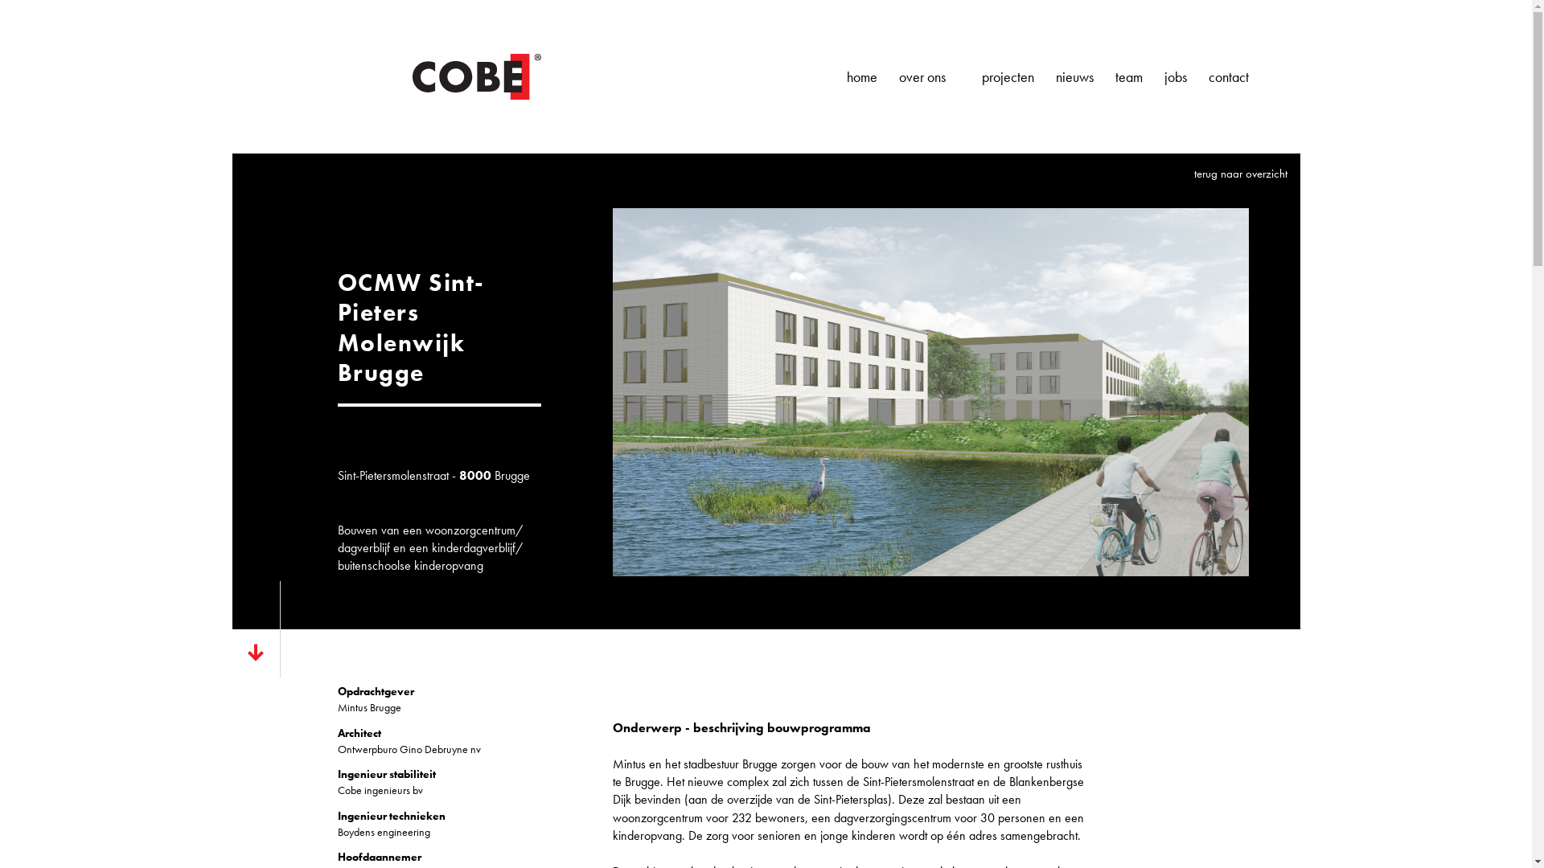  Describe the element at coordinates (1128, 77) in the screenshot. I see `team` at that location.